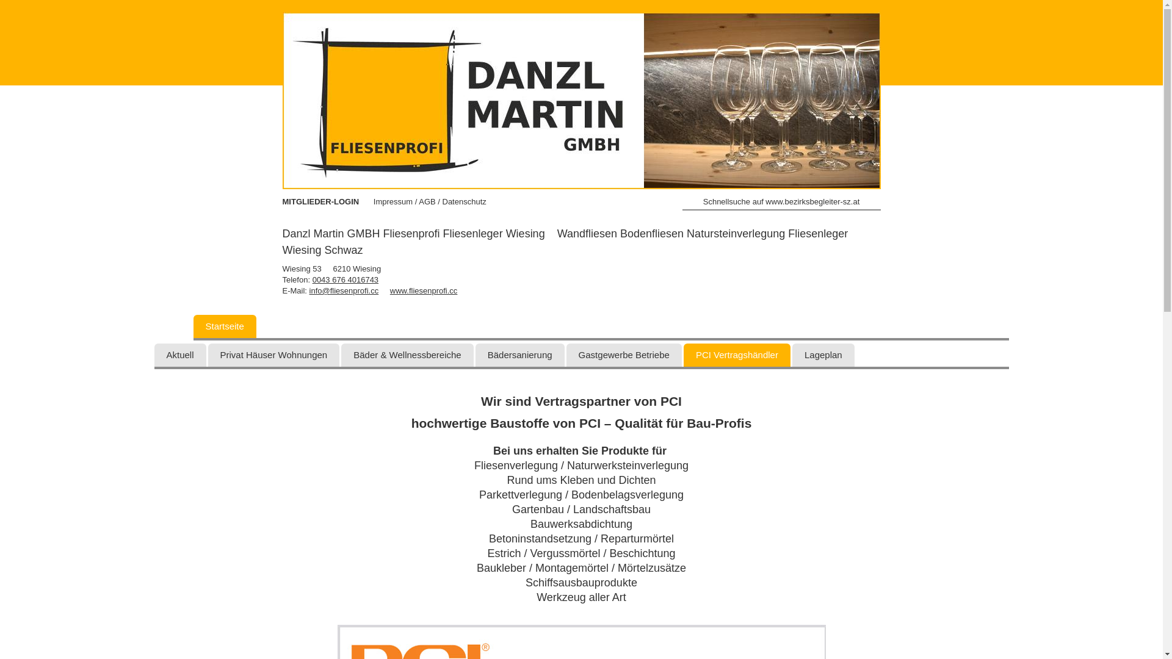 The width and height of the screenshot is (1172, 659). I want to click on info@fliesenprofi.cc, so click(344, 290).